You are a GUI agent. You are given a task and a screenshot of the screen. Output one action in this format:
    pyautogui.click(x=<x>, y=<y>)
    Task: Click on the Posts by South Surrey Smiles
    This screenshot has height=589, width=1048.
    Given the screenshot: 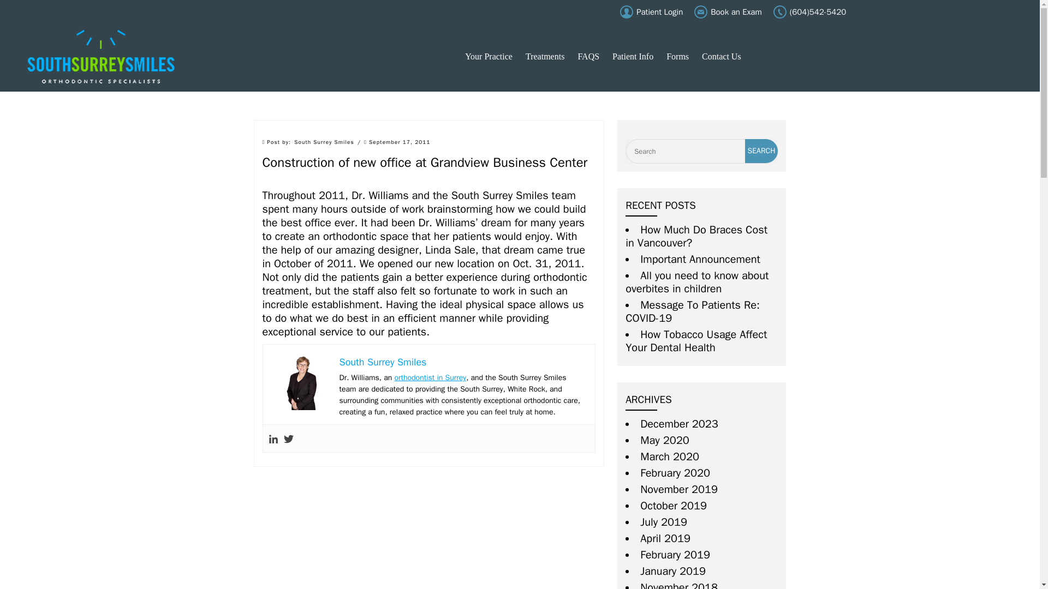 What is the action you would take?
    pyautogui.click(x=324, y=142)
    